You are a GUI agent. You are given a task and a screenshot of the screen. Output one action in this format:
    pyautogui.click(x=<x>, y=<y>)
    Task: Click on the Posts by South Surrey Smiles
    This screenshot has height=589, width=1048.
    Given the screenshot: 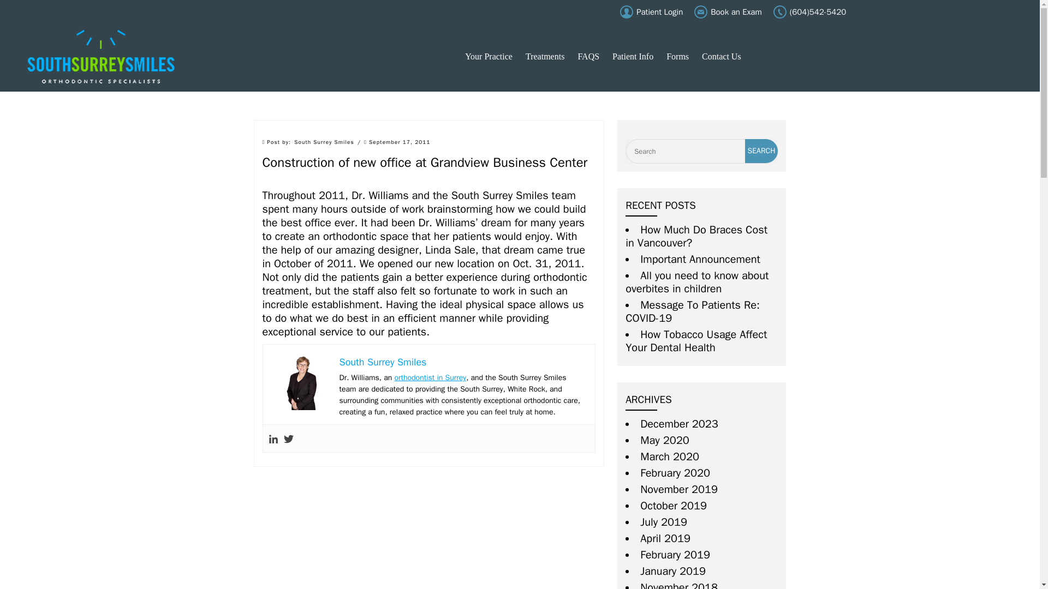 What is the action you would take?
    pyautogui.click(x=324, y=142)
    